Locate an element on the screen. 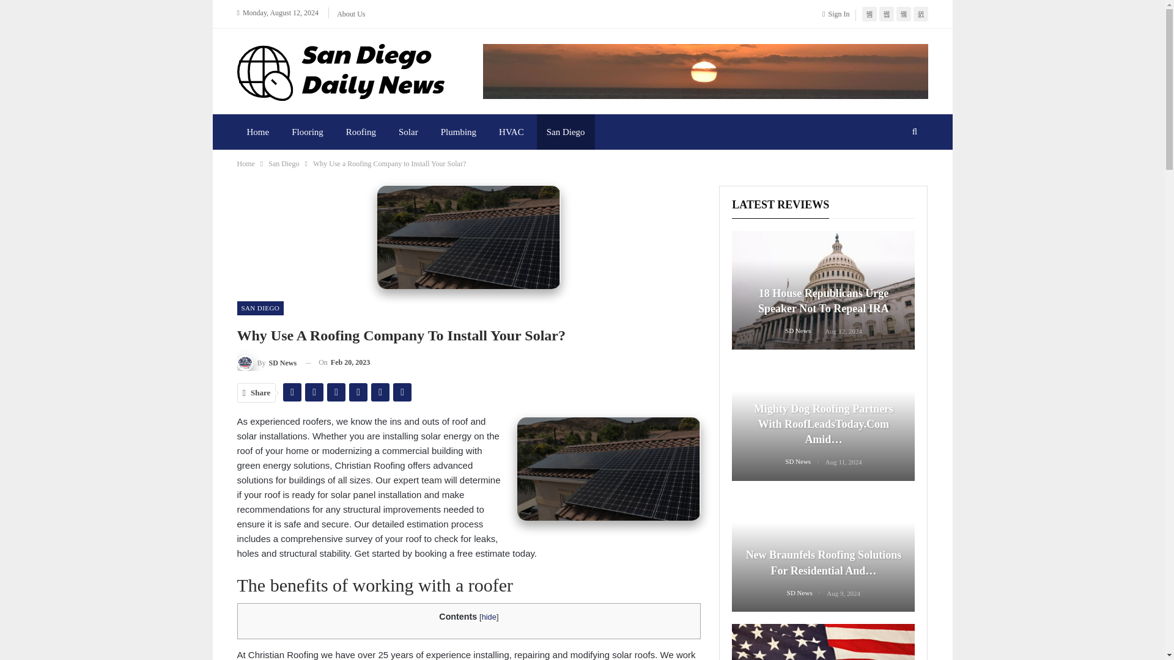 This screenshot has width=1174, height=660. Home is located at coordinates (246, 164).